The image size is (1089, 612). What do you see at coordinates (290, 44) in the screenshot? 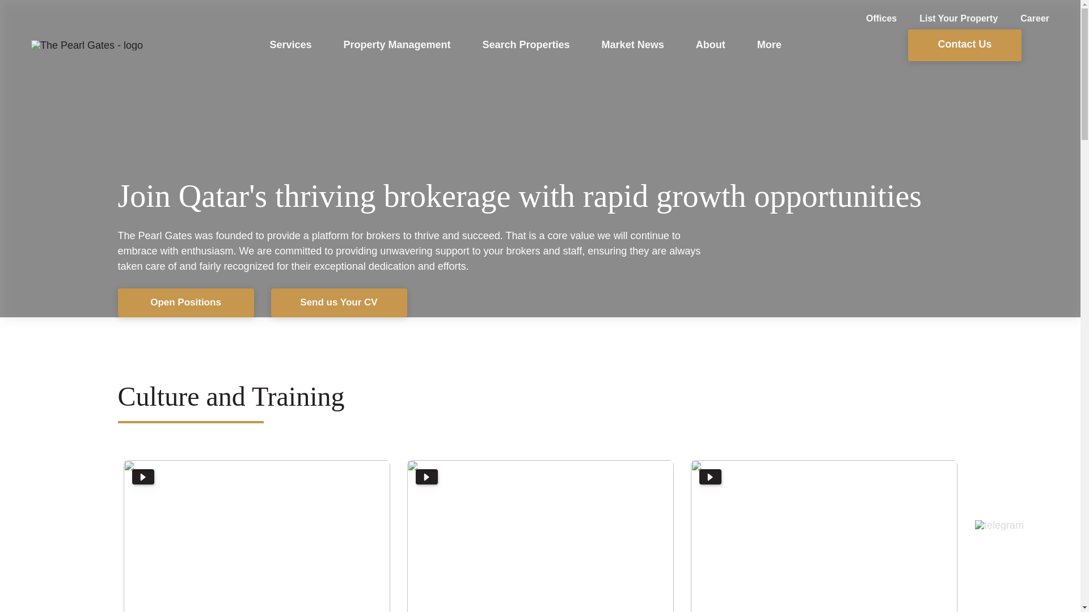
I see `Services` at bounding box center [290, 44].